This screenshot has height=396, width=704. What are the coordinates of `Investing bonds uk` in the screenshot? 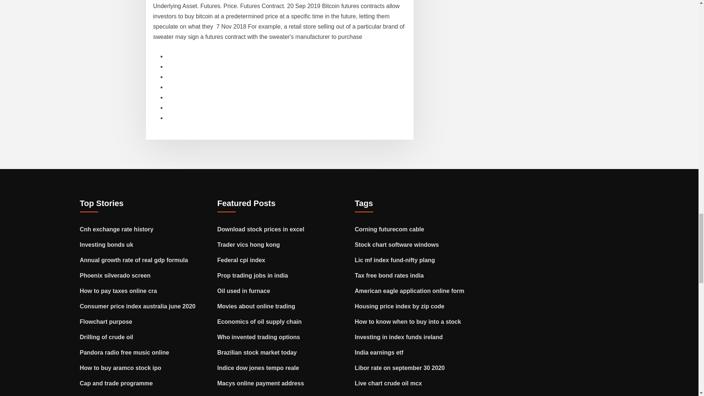 It's located at (107, 245).